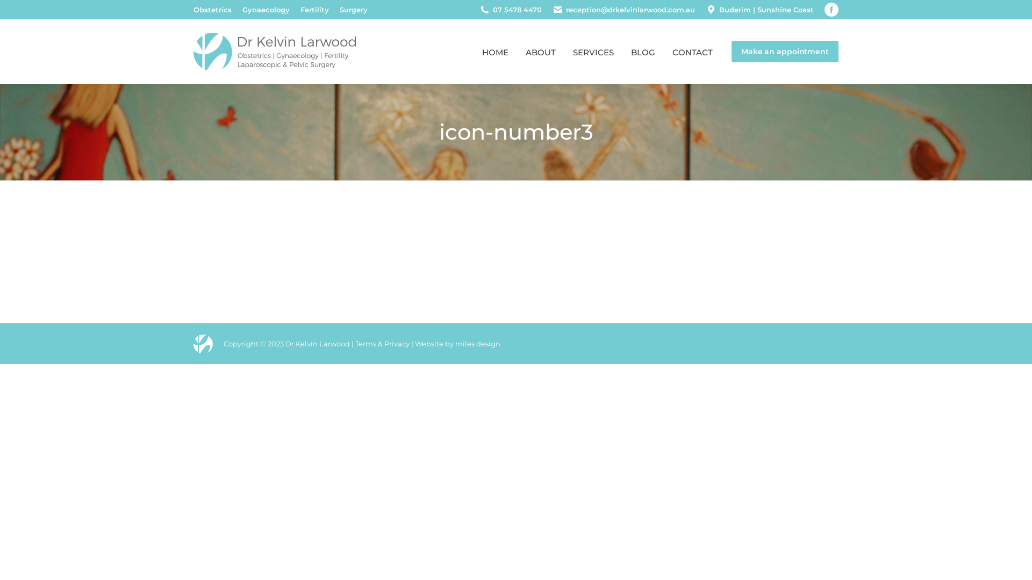  What do you see at coordinates (354, 10) in the screenshot?
I see `Surgery` at bounding box center [354, 10].